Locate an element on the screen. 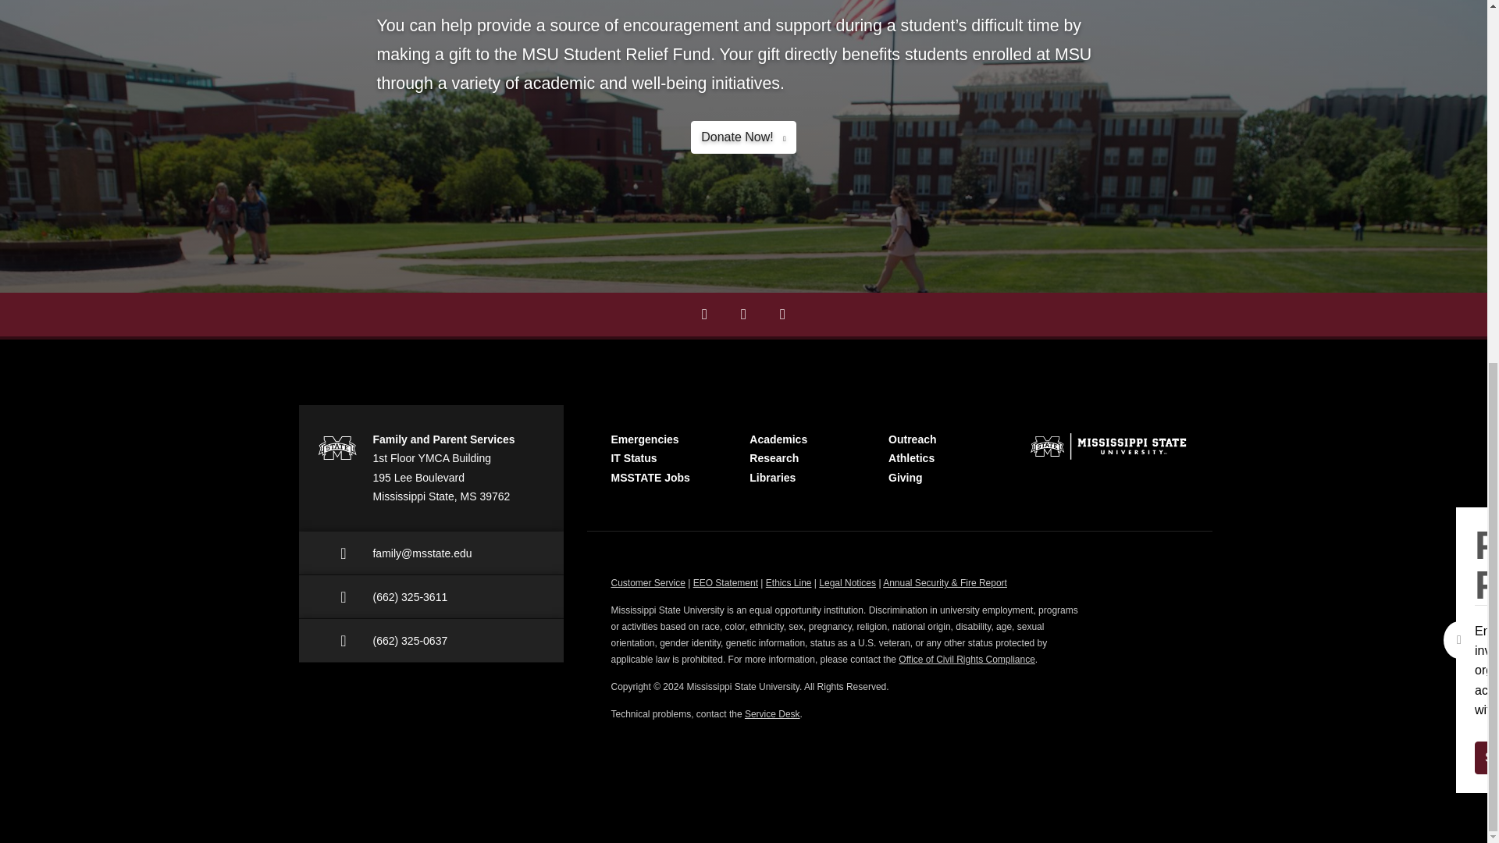  Mississippi State University is located at coordinates (336, 447).